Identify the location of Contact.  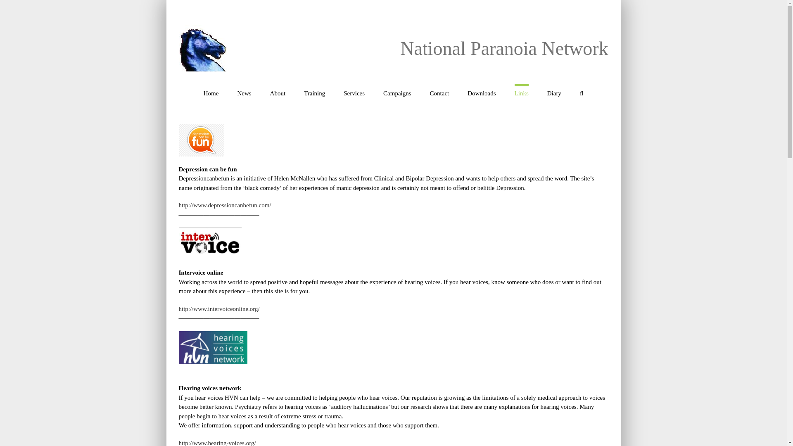
(439, 93).